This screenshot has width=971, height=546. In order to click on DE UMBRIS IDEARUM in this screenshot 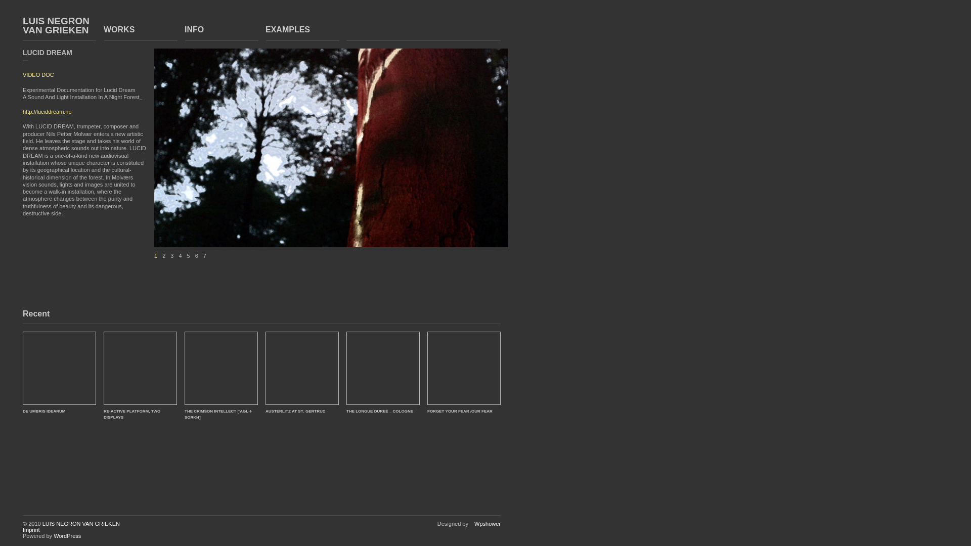, I will do `click(59, 368)`.